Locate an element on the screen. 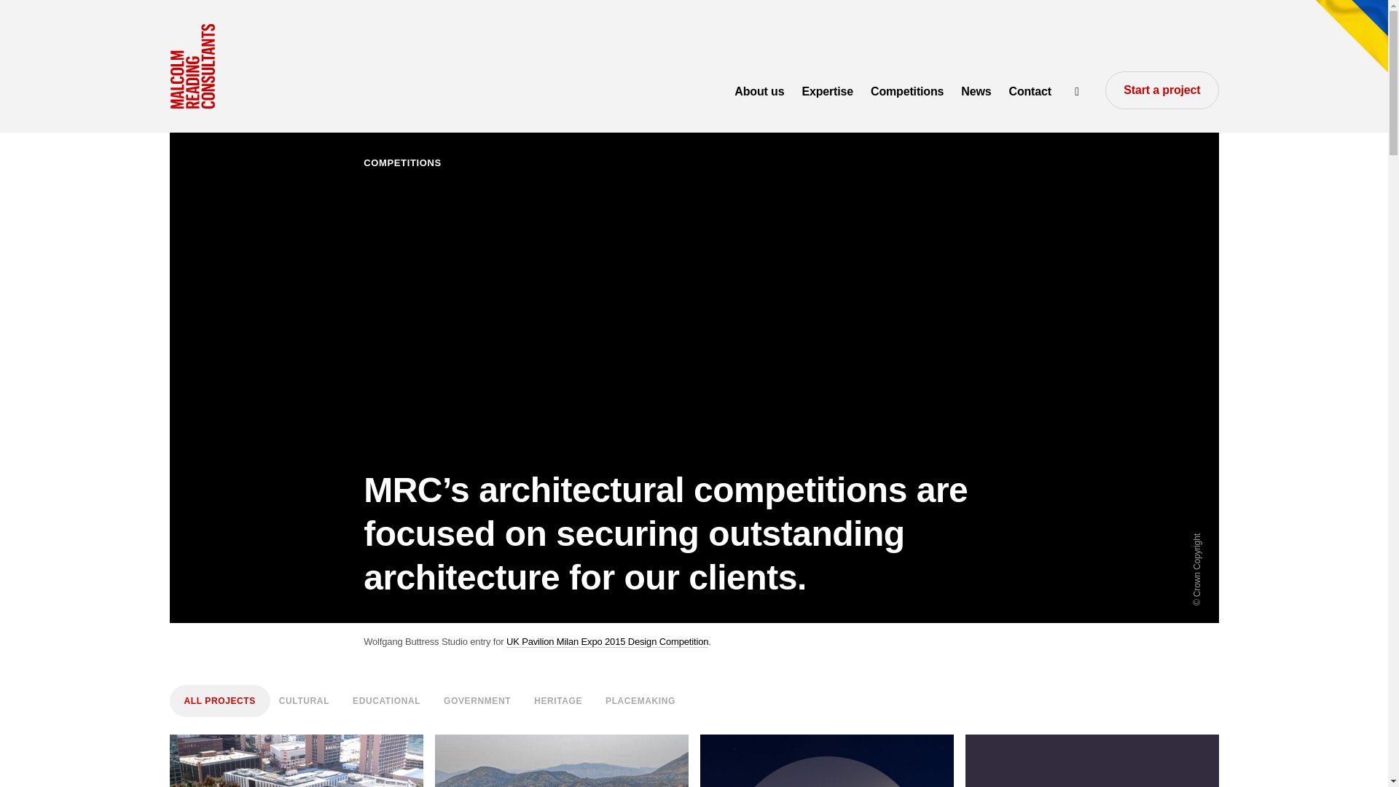 Image resolution: width=1399 pixels, height=787 pixels. UK Pavilion Milan Expo 2015 Design Competition is located at coordinates (561, 761).